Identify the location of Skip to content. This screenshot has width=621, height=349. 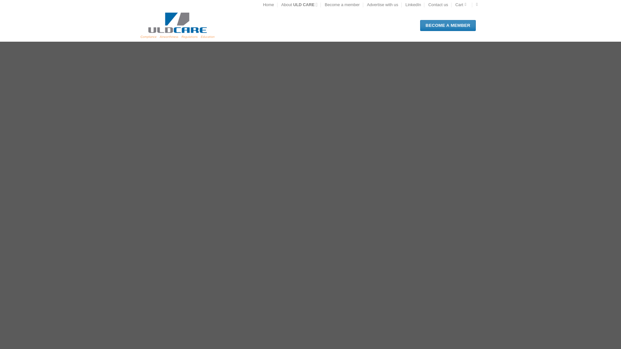
(462, 5).